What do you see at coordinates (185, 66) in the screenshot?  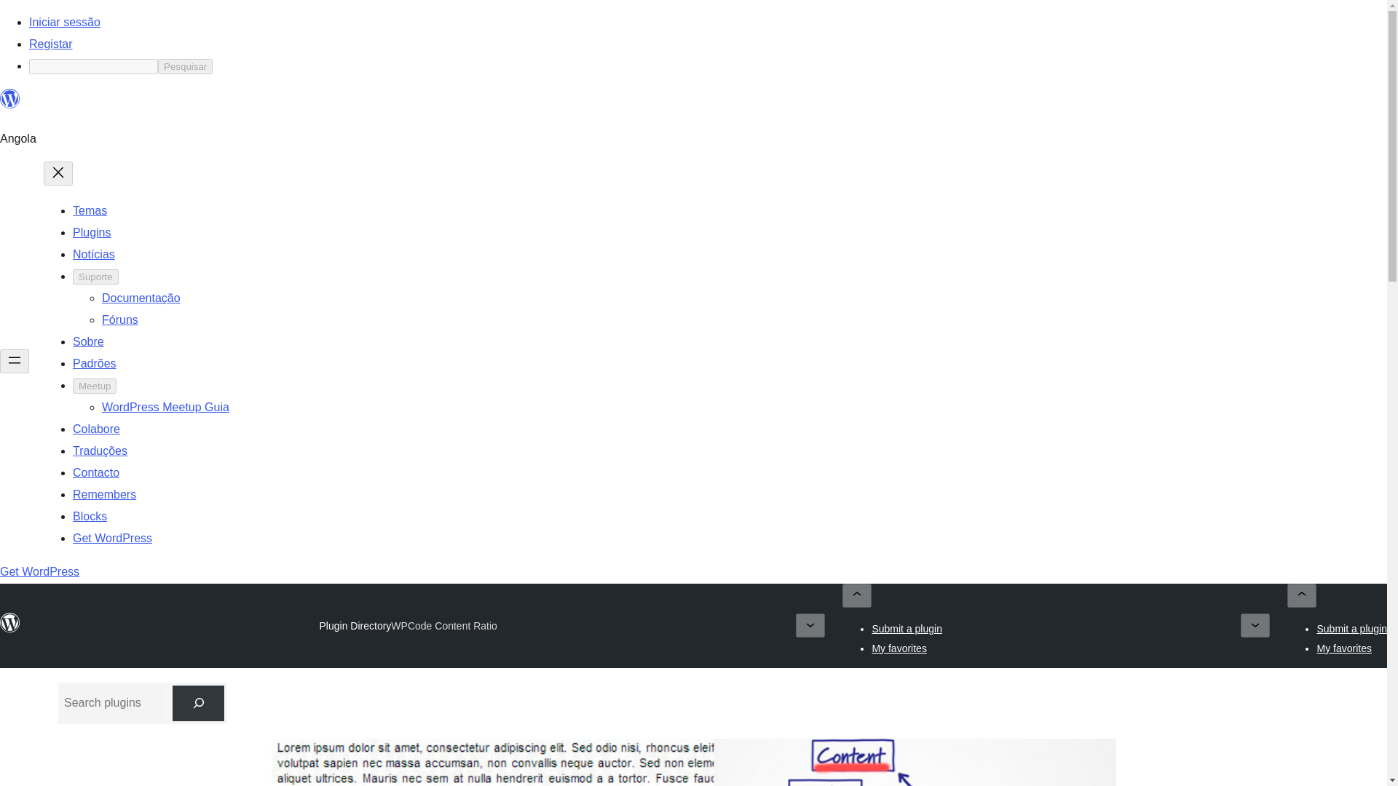 I see `Pesquisar` at bounding box center [185, 66].